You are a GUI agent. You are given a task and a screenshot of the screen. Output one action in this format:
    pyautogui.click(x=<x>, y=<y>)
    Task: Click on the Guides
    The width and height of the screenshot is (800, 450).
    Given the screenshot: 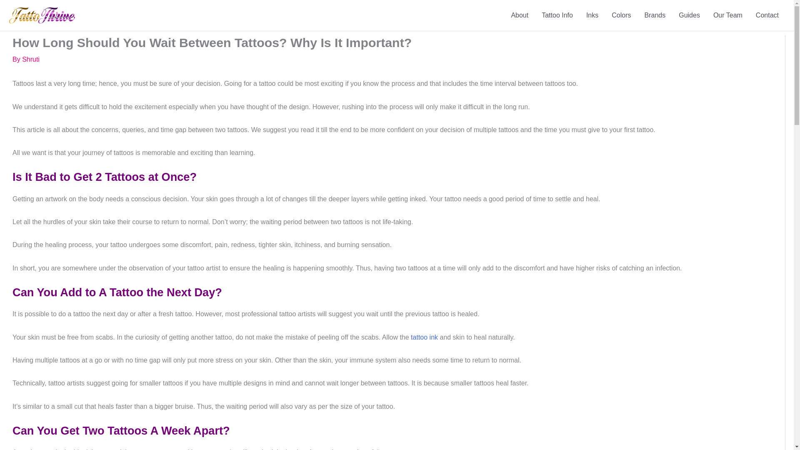 What is the action you would take?
    pyautogui.click(x=689, y=15)
    